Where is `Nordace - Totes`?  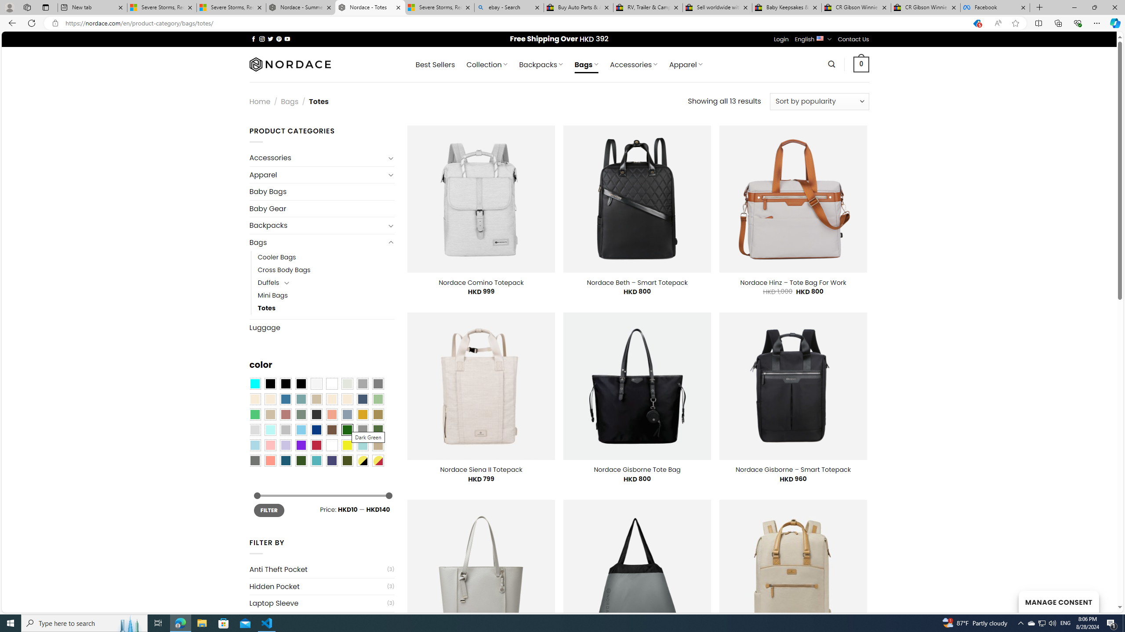
Nordace - Totes is located at coordinates (370, 7).